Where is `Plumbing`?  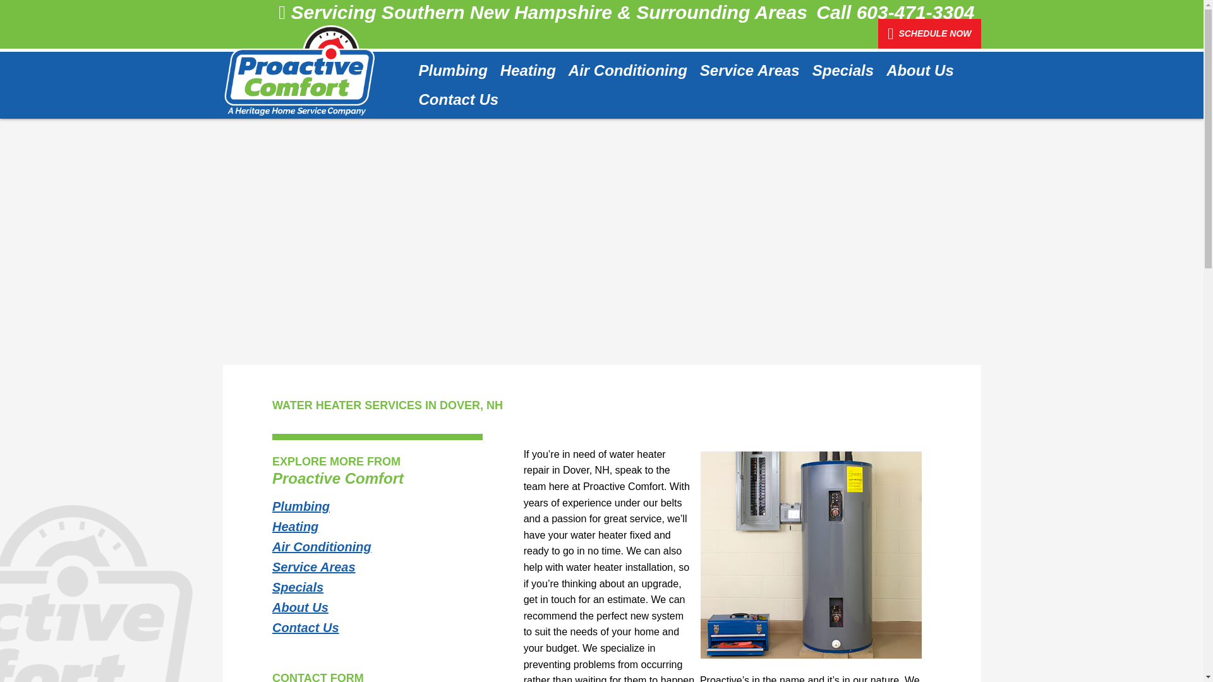
Plumbing is located at coordinates (452, 71).